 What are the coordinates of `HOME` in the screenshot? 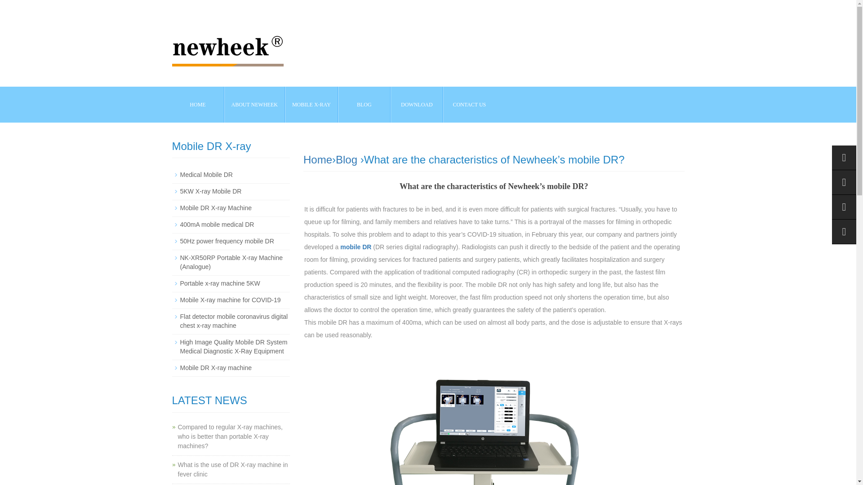 It's located at (198, 105).